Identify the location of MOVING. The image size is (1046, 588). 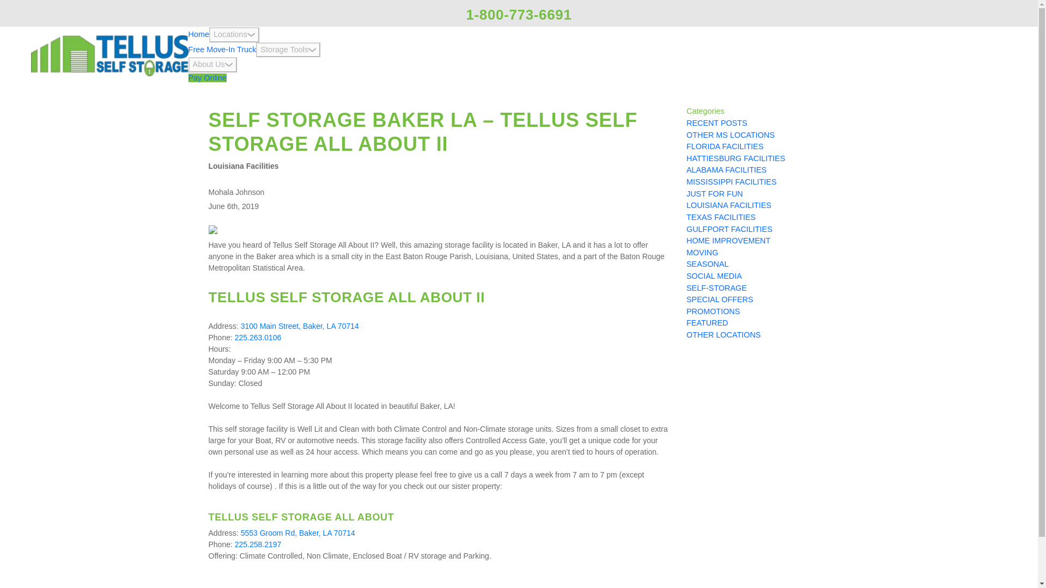
(702, 252).